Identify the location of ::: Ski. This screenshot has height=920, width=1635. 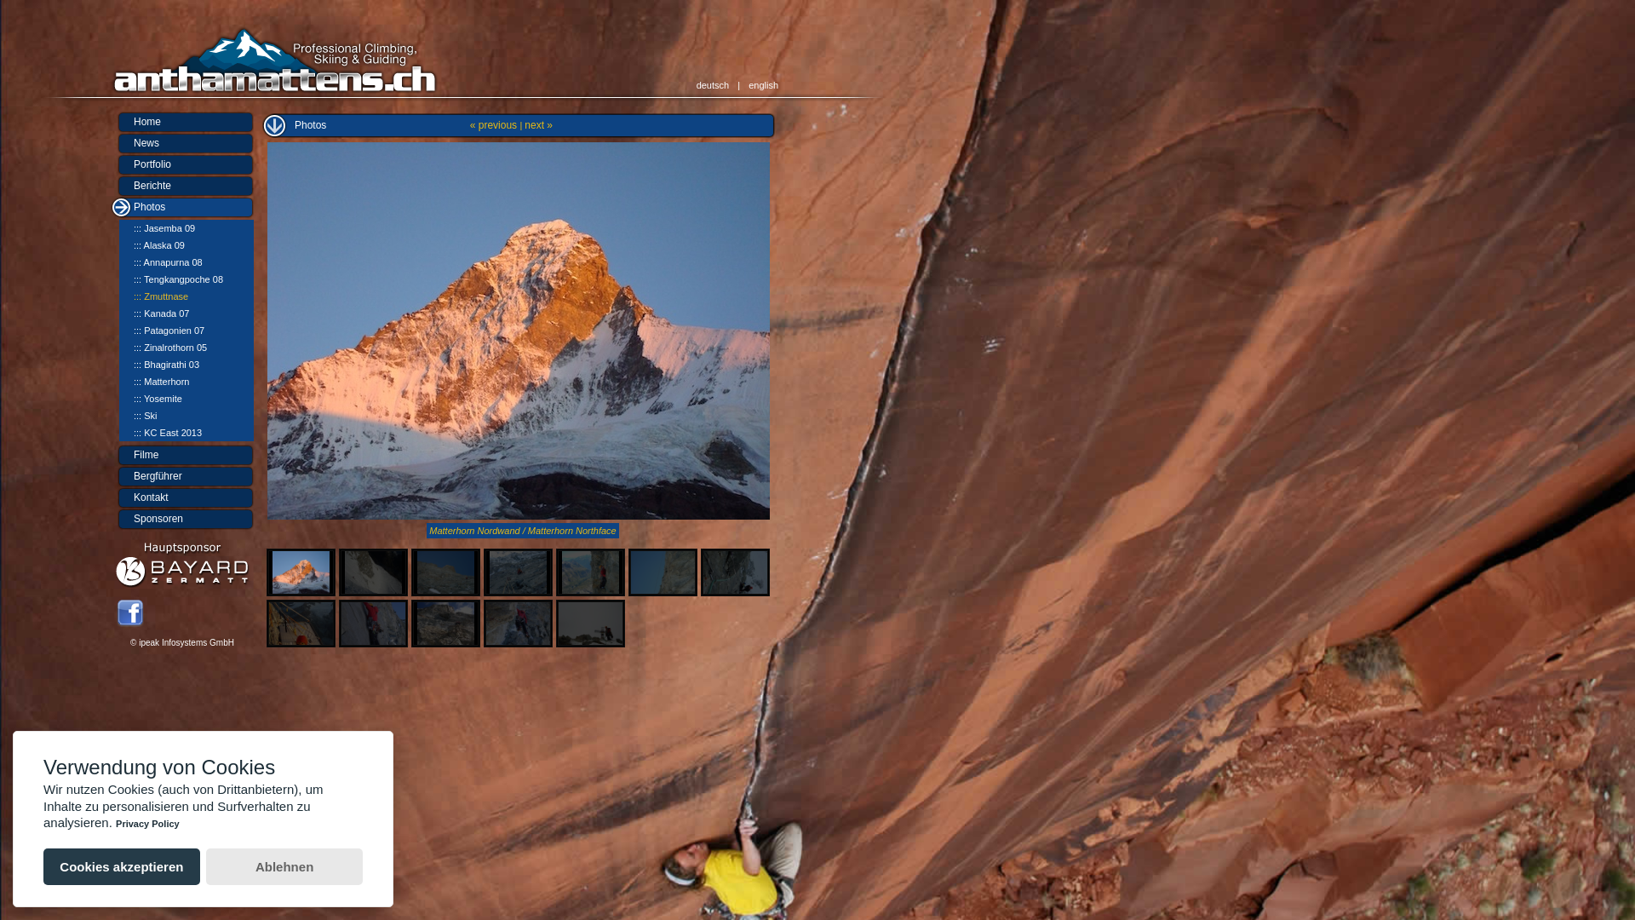
(135, 416).